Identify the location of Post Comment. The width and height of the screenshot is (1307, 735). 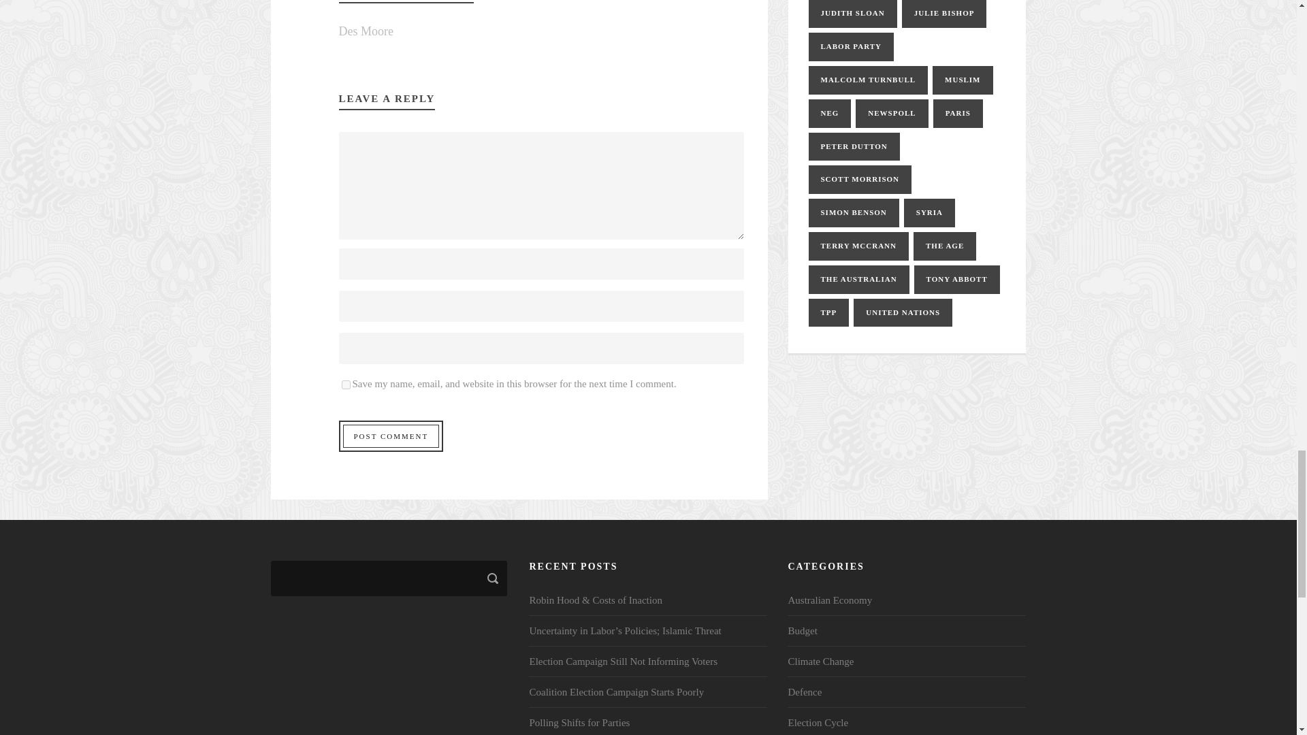
(391, 436).